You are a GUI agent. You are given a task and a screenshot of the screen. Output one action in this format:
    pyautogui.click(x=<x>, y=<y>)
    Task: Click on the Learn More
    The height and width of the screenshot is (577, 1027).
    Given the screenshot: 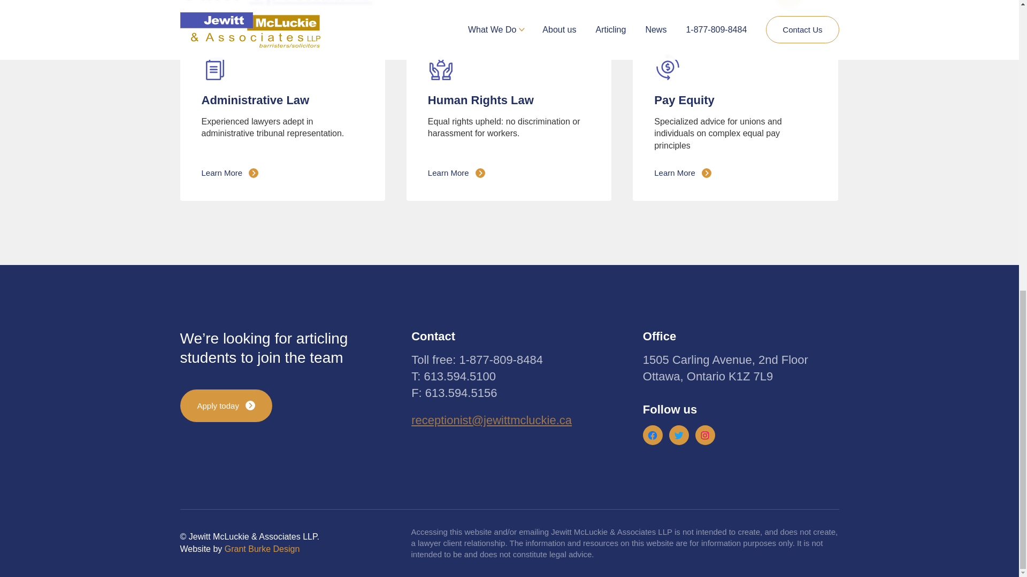 What is the action you would take?
    pyautogui.click(x=230, y=173)
    